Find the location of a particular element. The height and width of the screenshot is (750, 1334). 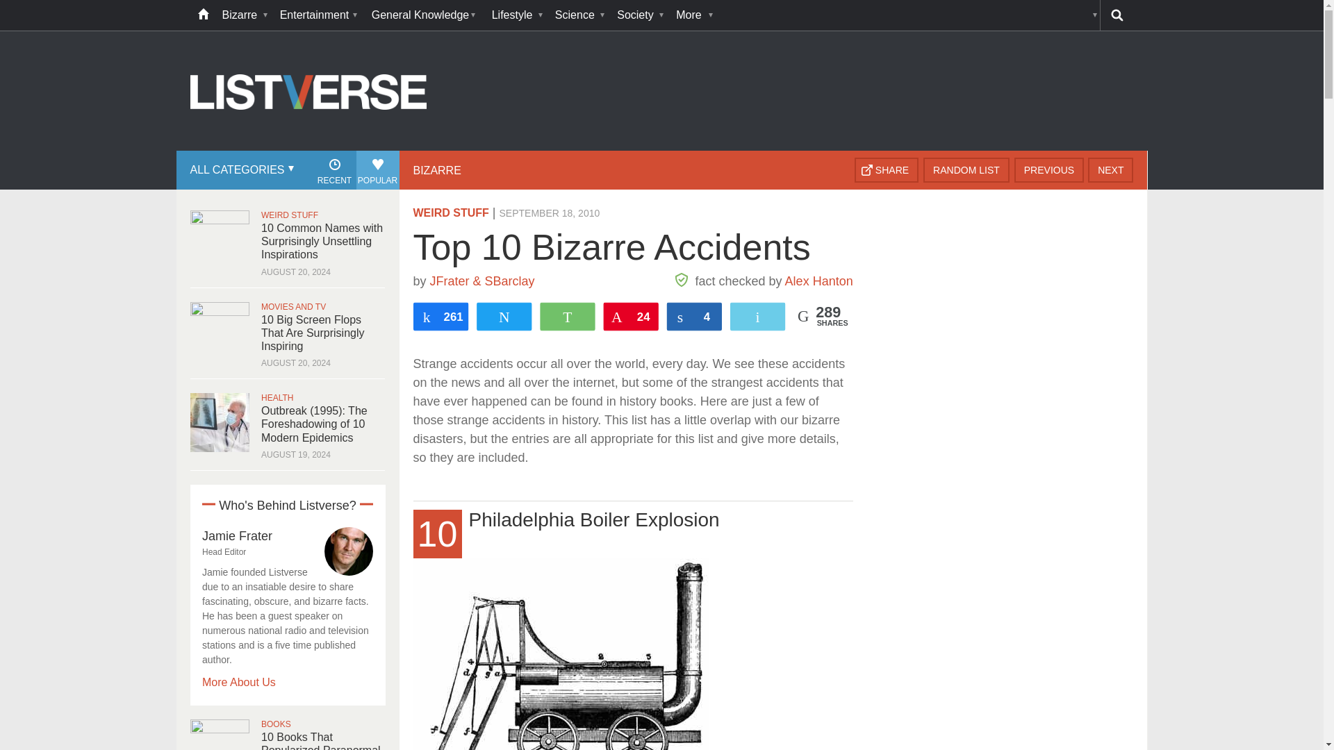

Share is located at coordinates (887, 169).